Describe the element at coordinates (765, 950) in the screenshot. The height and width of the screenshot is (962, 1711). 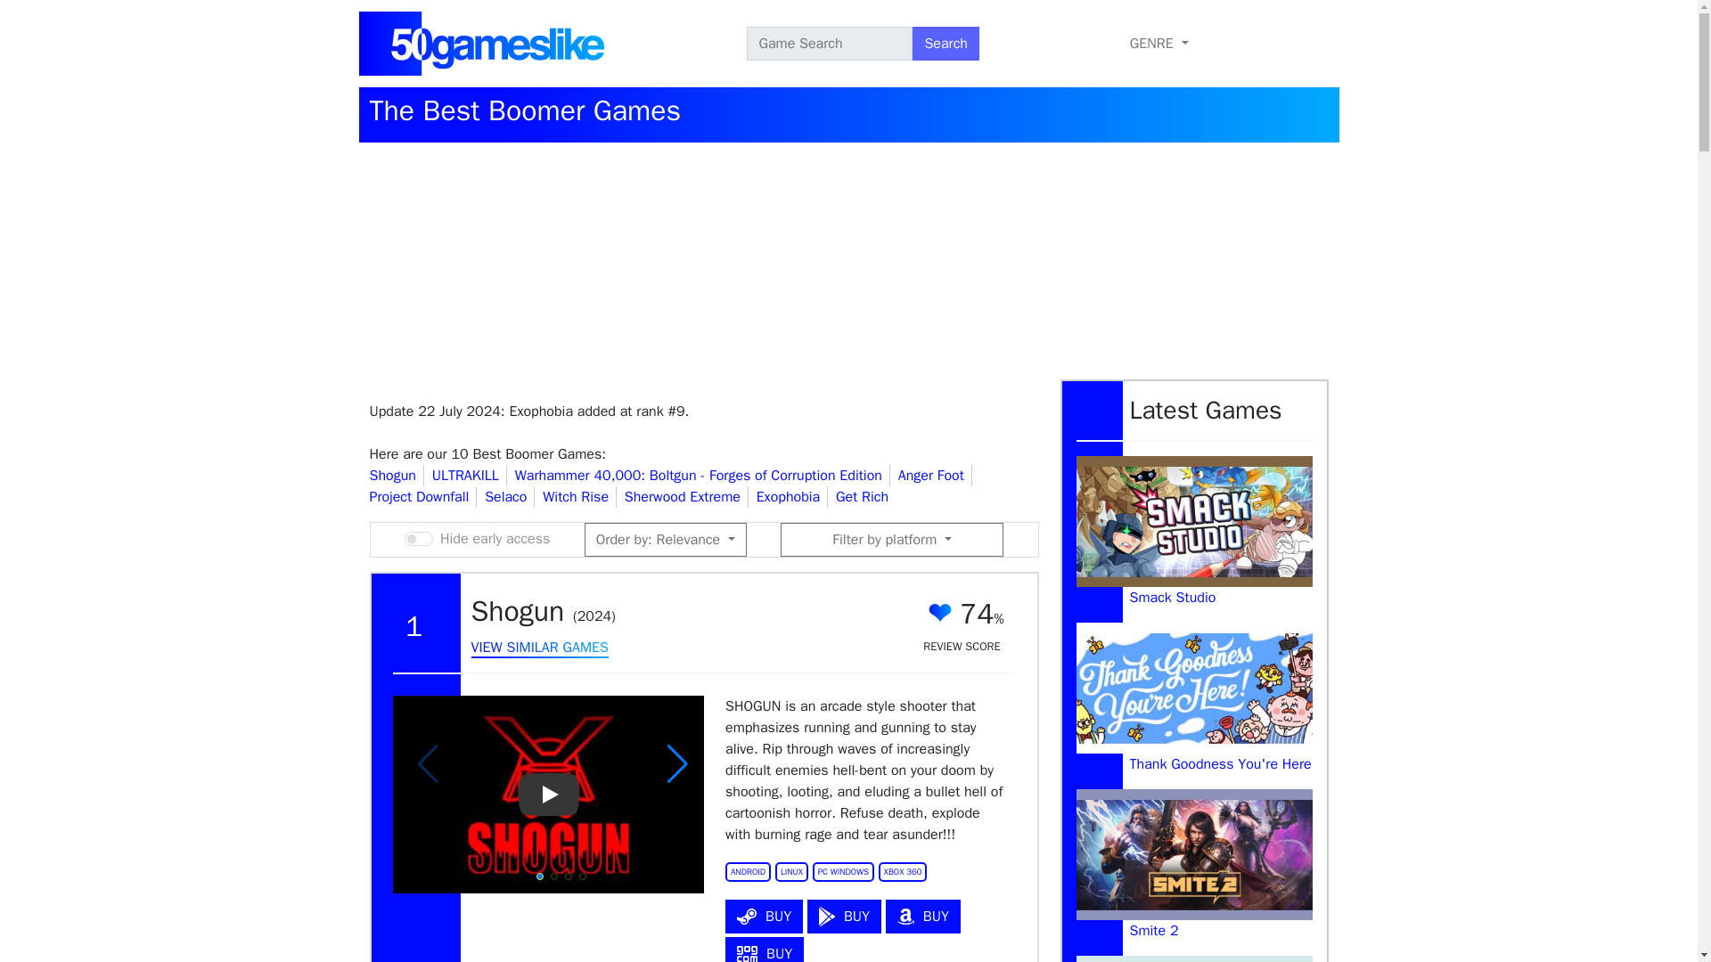
I see `More information about Shogun on GOG.com` at that location.